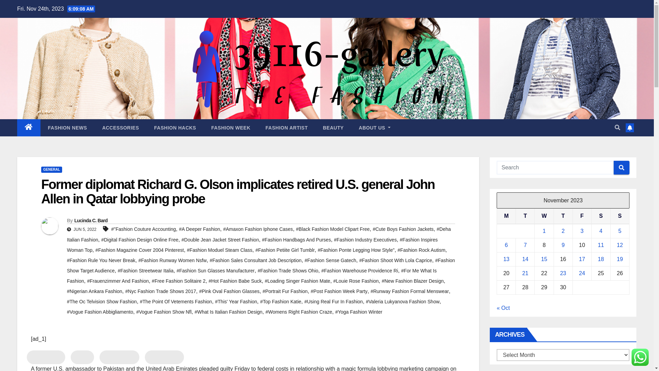  Describe the element at coordinates (118, 281) in the screenshot. I see `#Frauenzimmer And Fashion` at that location.